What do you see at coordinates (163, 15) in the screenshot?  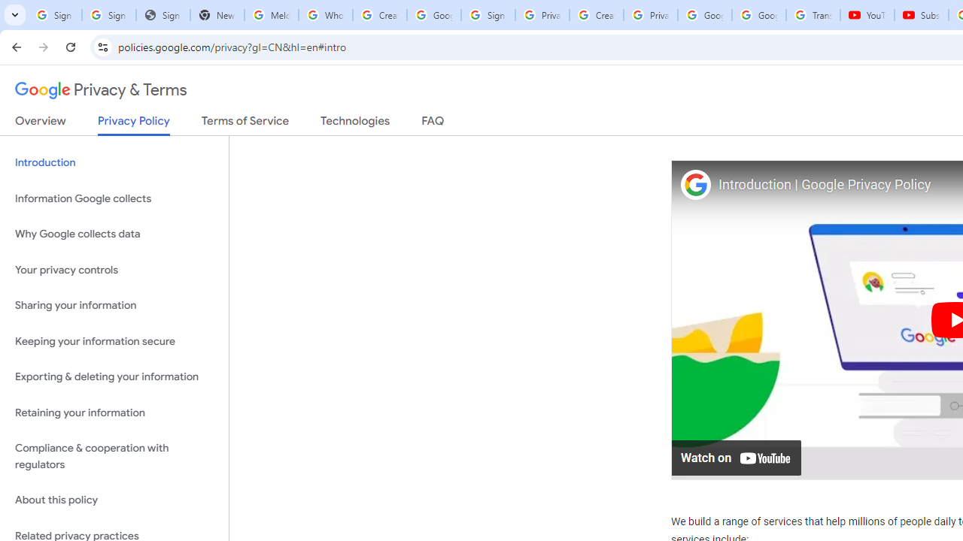 I see `Sign In - USA TODAY` at bounding box center [163, 15].